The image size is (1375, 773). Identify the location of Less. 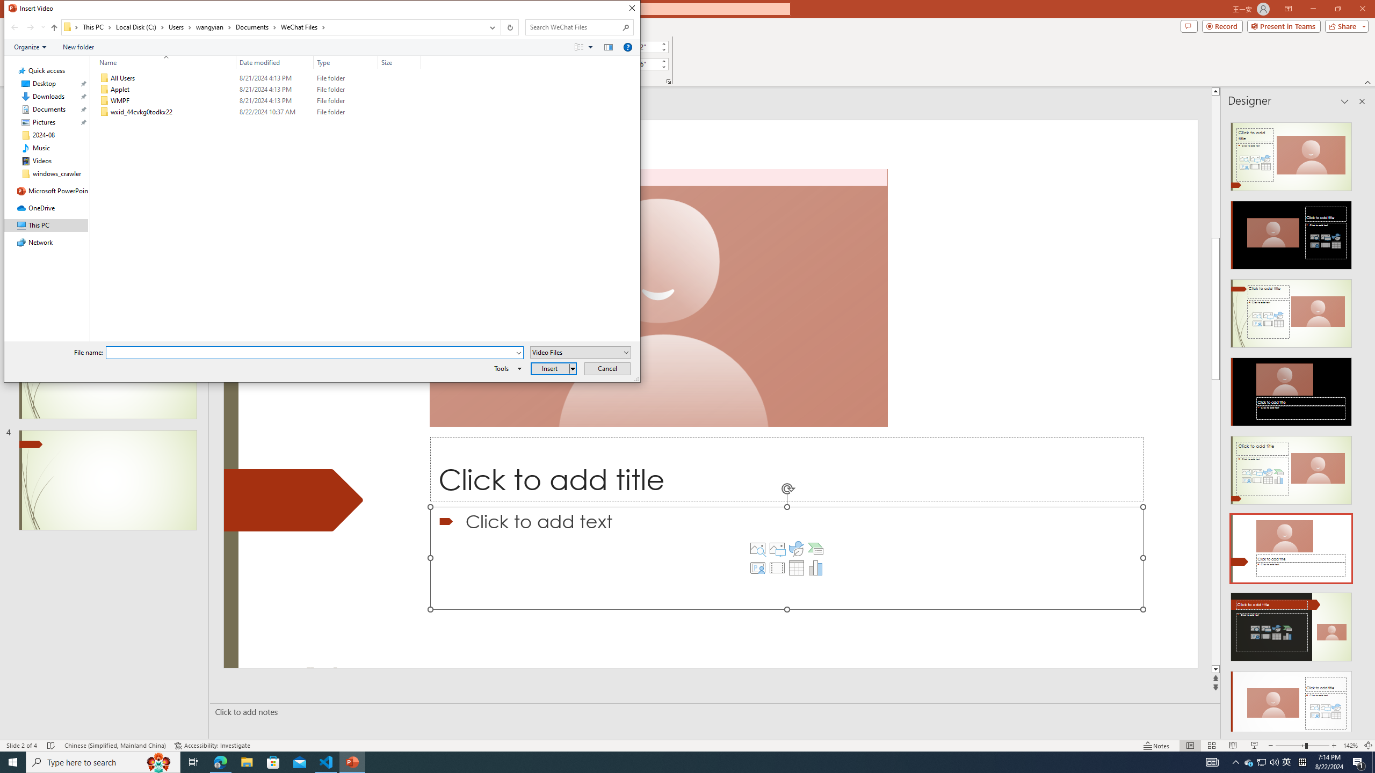
(1249, 762).